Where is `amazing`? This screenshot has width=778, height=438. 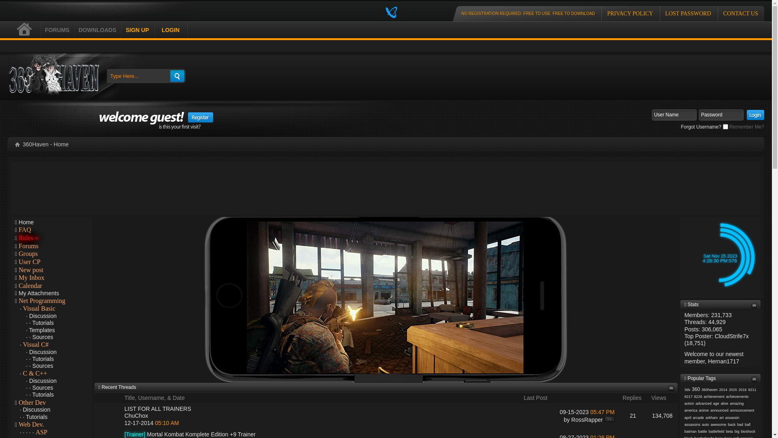
amazing is located at coordinates (737, 404).